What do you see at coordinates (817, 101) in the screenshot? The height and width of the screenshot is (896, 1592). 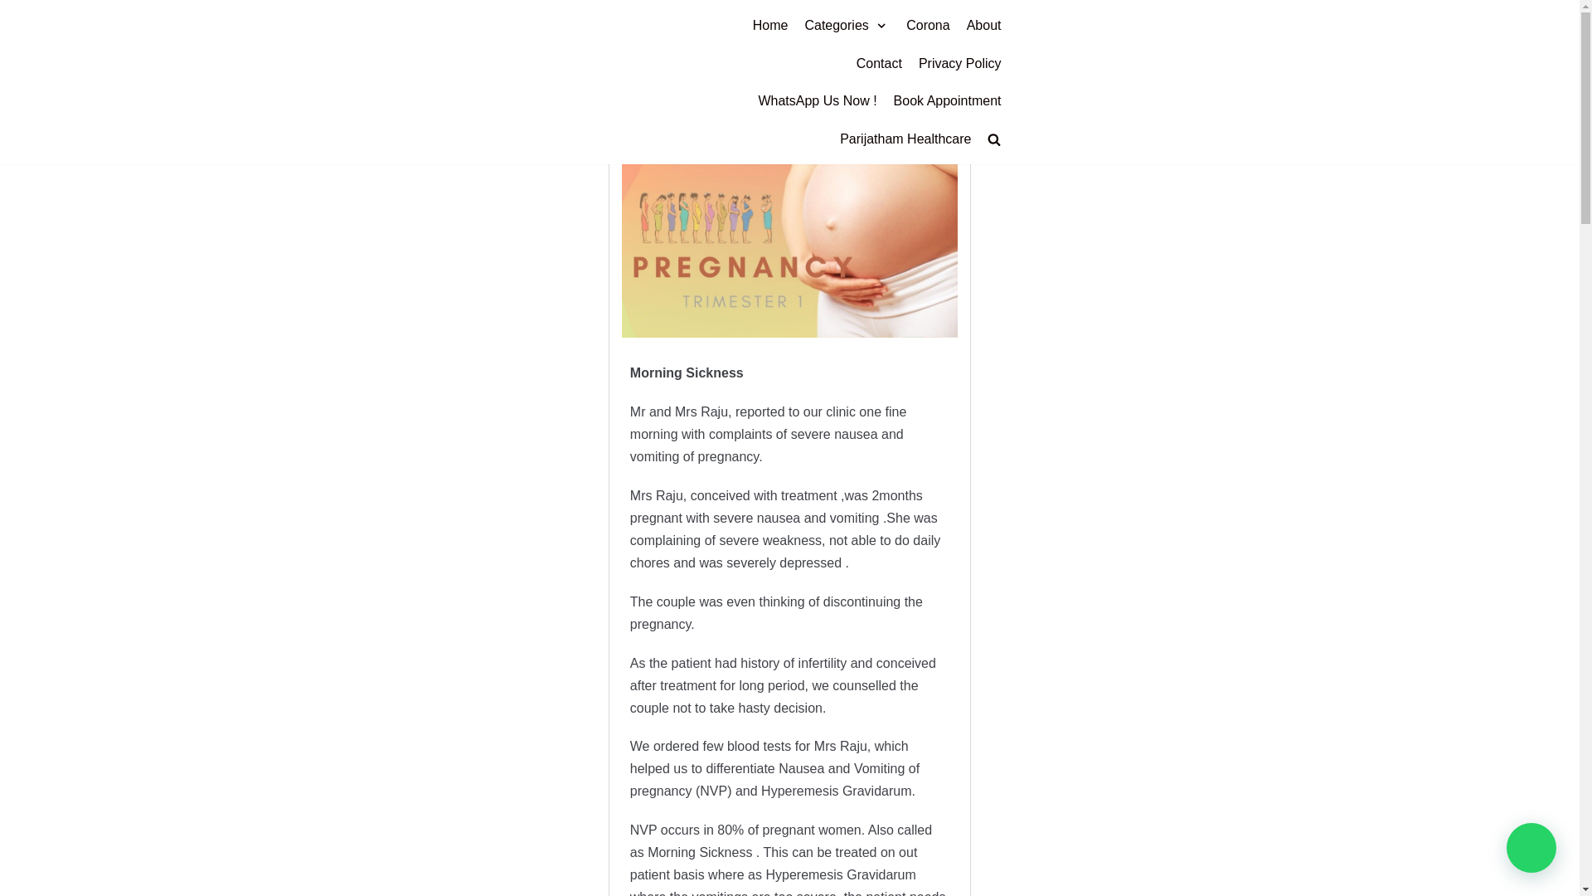 I see `WhatsApp Us Now !` at bounding box center [817, 101].